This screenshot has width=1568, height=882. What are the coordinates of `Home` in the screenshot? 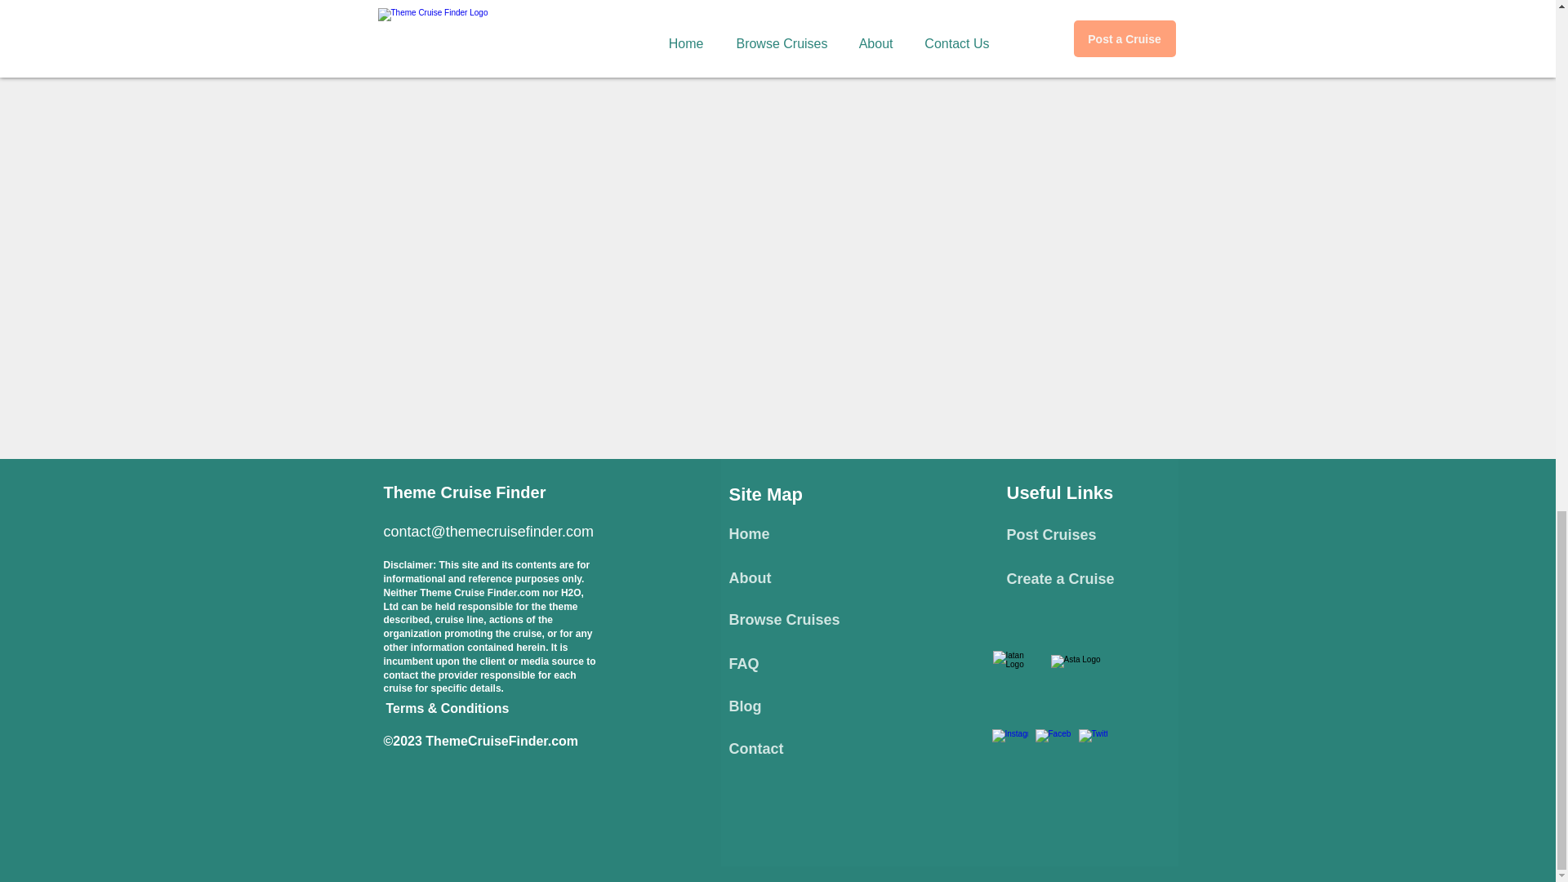 It's located at (749, 534).